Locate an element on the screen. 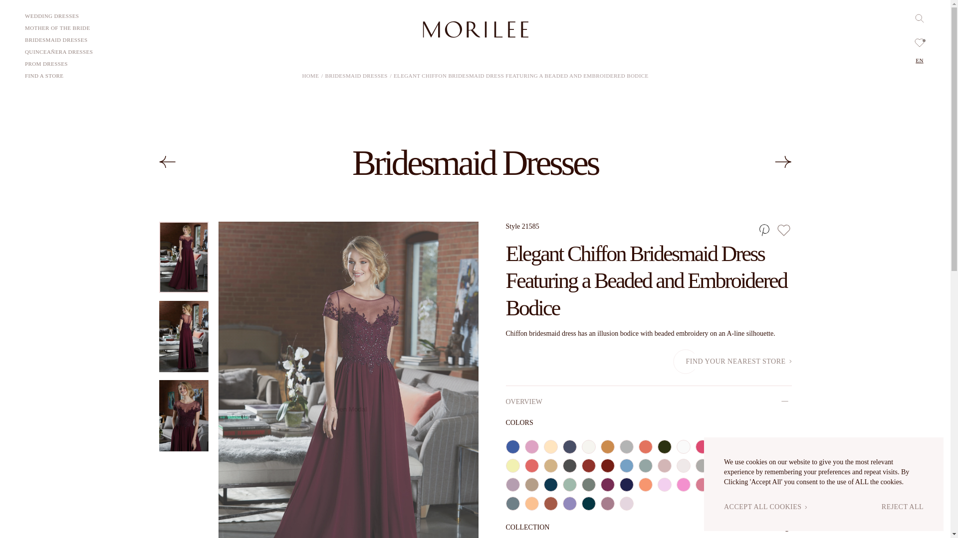   Black is located at coordinates (721, 447).